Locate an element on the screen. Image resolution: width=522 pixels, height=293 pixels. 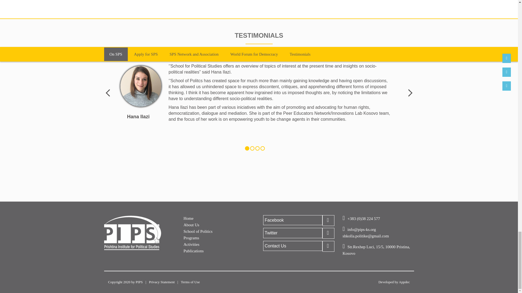
School of Politics Page is located at coordinates (198, 231).